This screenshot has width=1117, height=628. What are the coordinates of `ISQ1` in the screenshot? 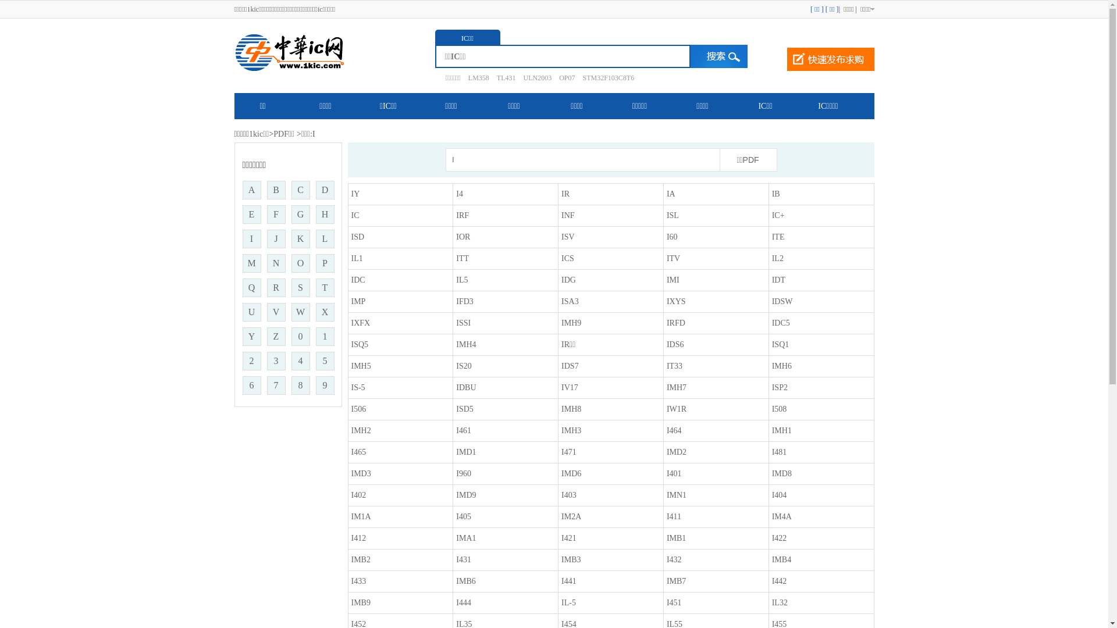 It's located at (781, 344).